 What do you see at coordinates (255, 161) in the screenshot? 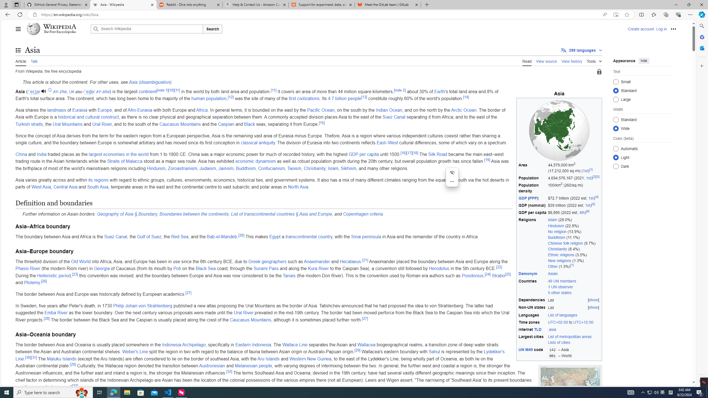
I see `economic dynamism` at bounding box center [255, 161].